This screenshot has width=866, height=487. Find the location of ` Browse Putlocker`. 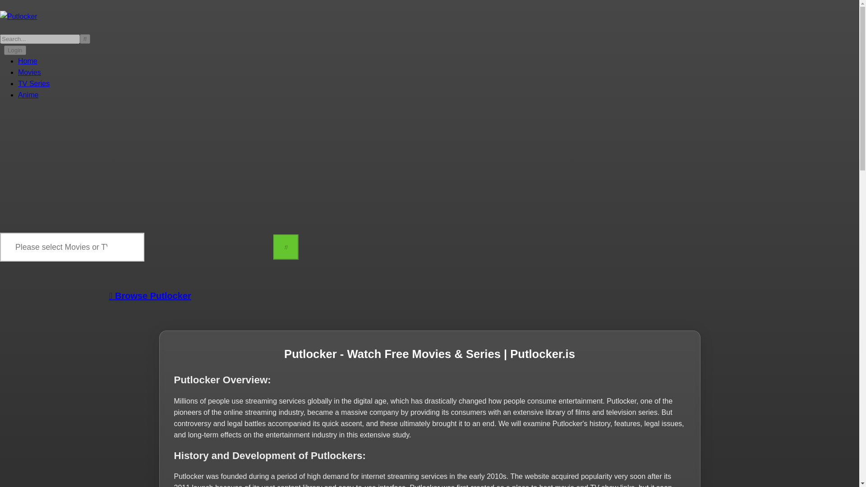

 Browse Putlocker is located at coordinates (150, 296).